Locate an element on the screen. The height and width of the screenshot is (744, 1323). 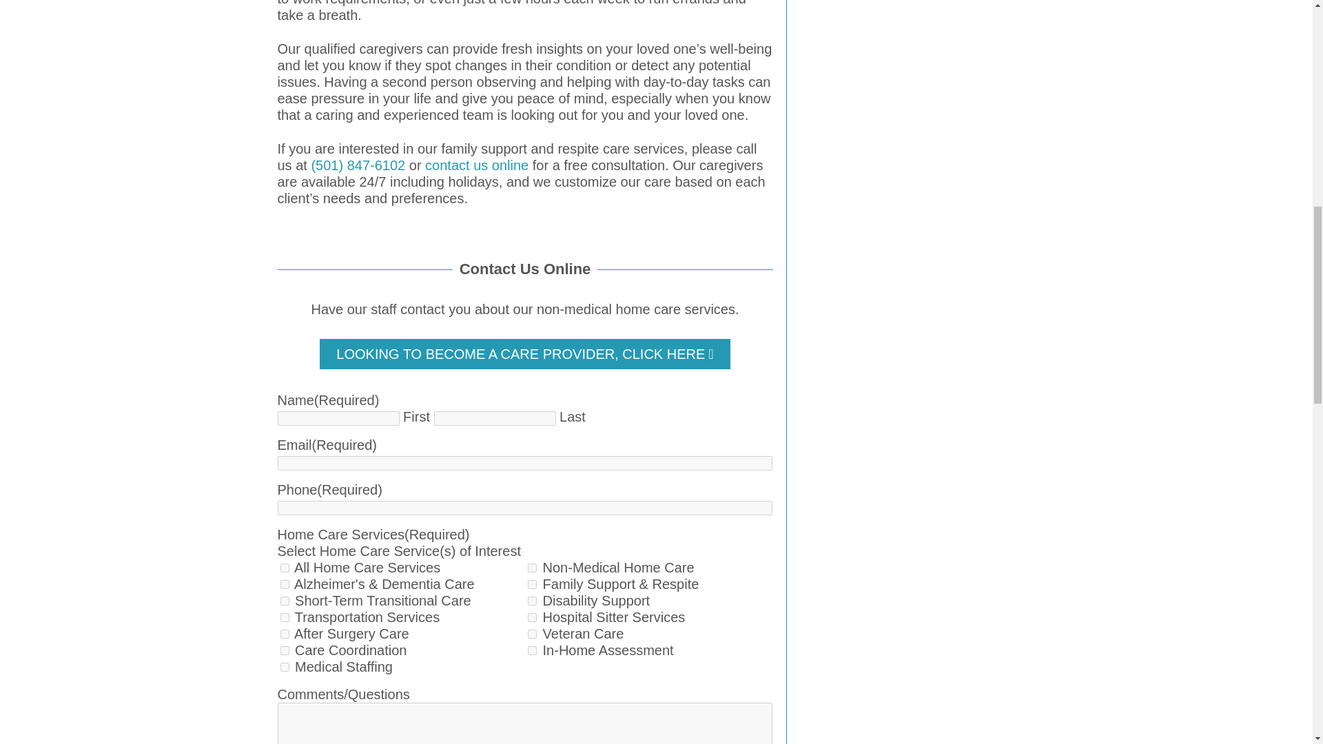
Non-Medical Home Care is located at coordinates (532, 568).